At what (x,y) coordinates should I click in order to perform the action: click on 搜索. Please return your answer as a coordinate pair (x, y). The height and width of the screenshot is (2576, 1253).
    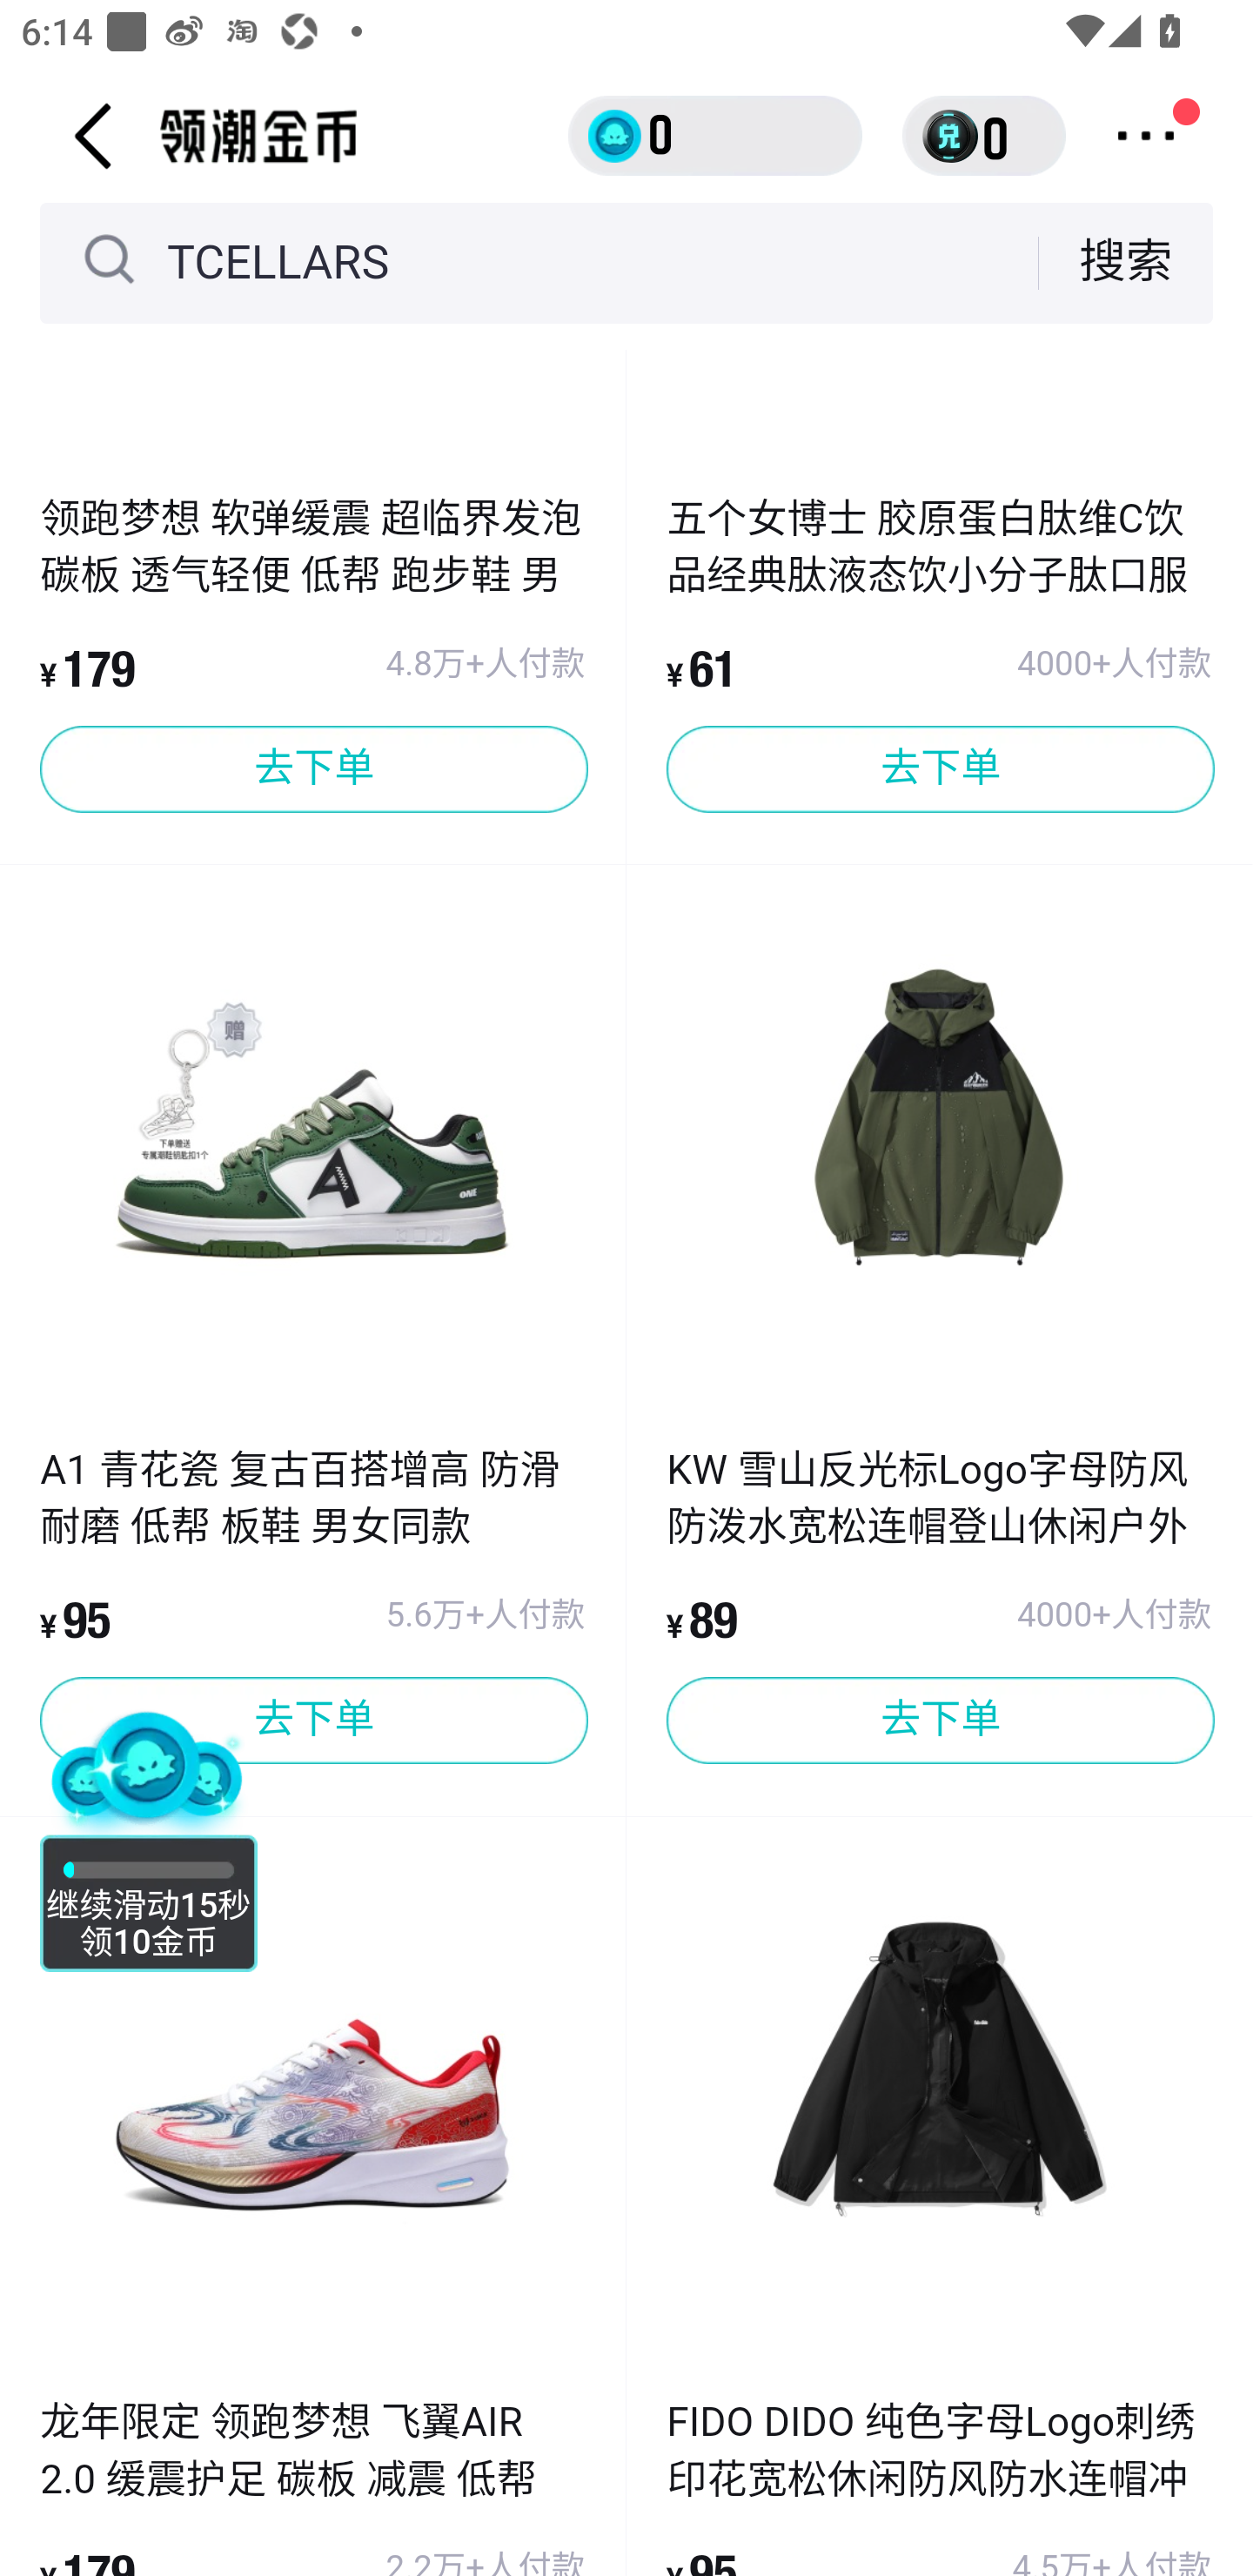
    Looking at the image, I should click on (1126, 262).